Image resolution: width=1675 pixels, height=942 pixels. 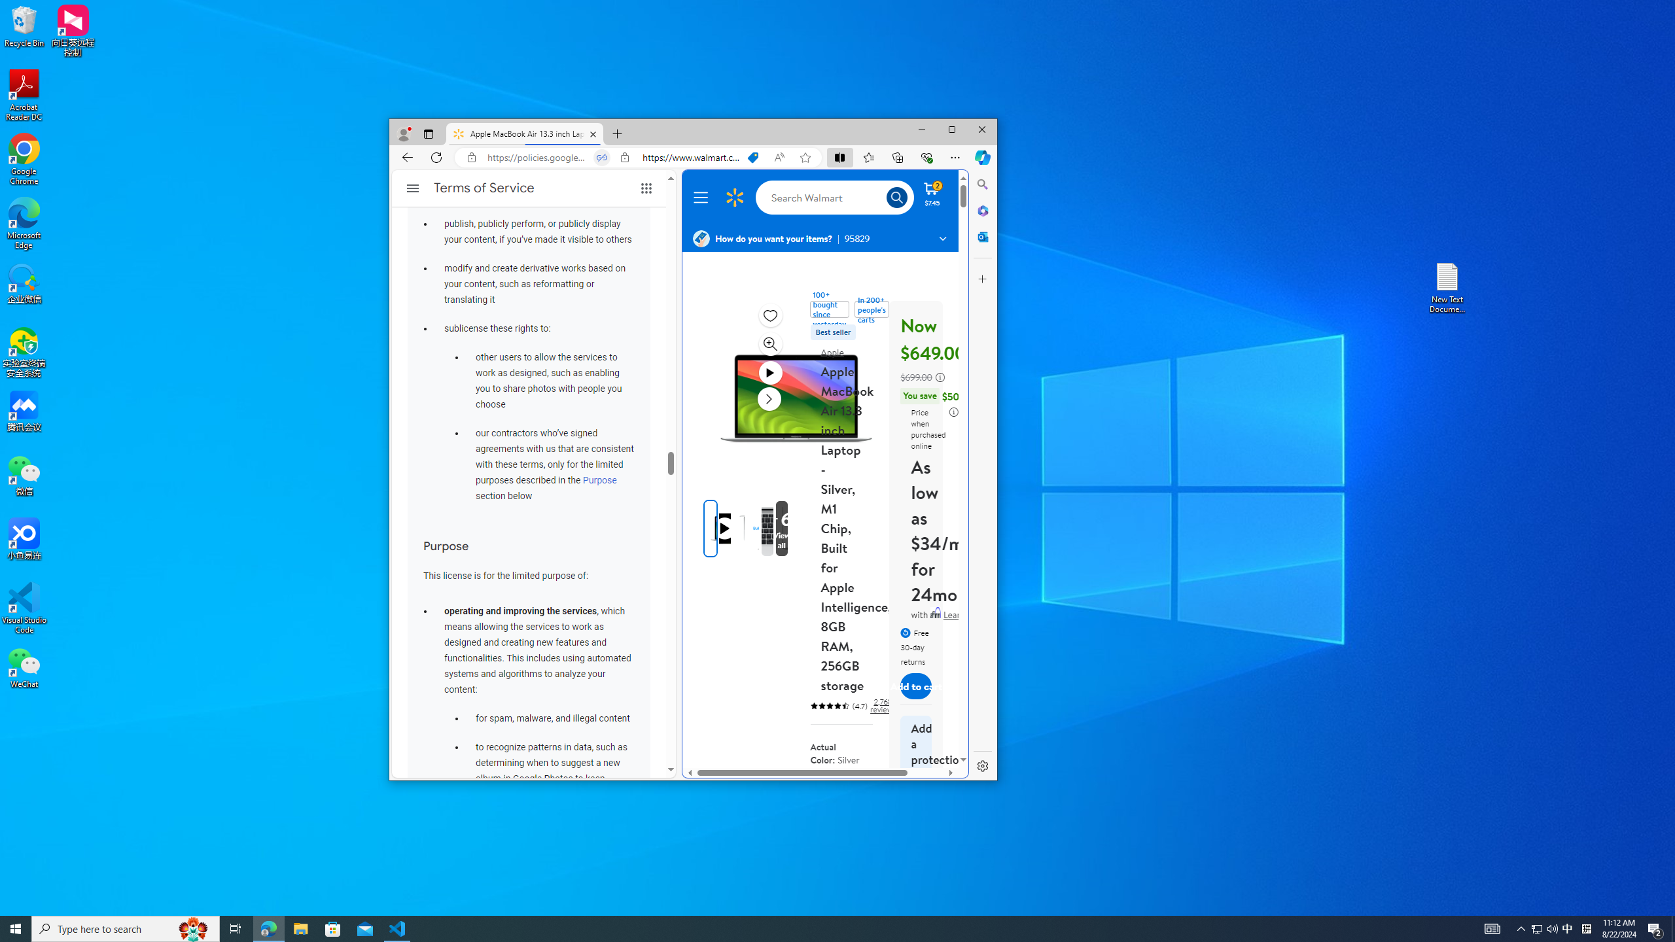 I want to click on AutomationID: 4105, so click(x=1492, y=929).